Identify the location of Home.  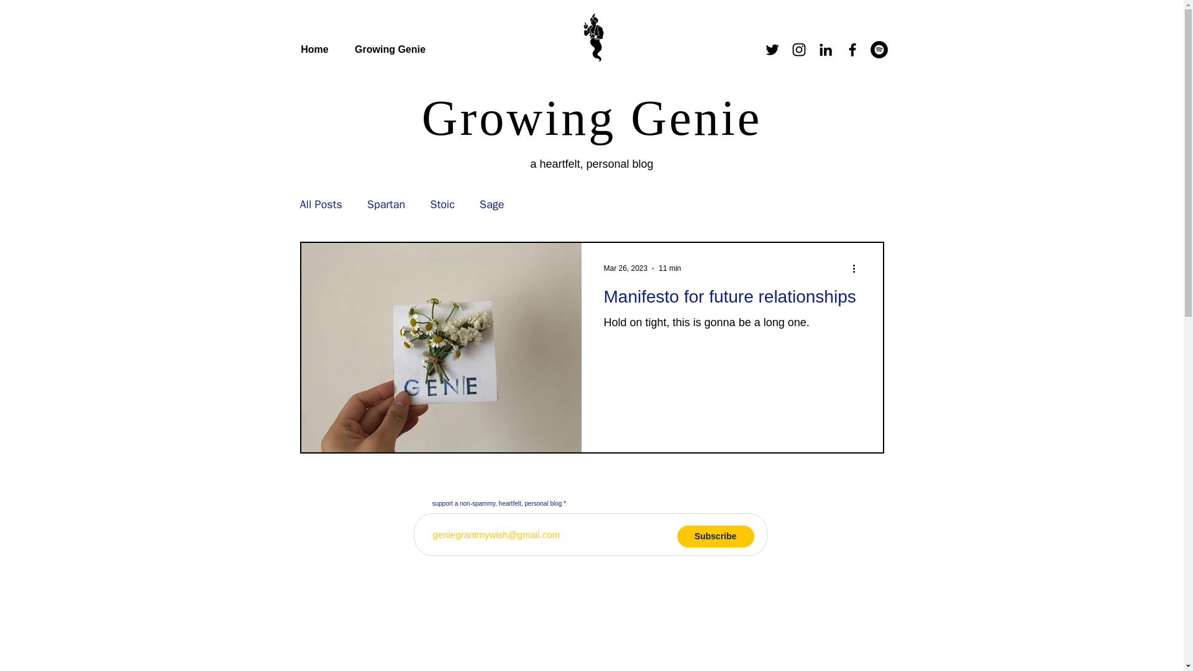
(314, 50).